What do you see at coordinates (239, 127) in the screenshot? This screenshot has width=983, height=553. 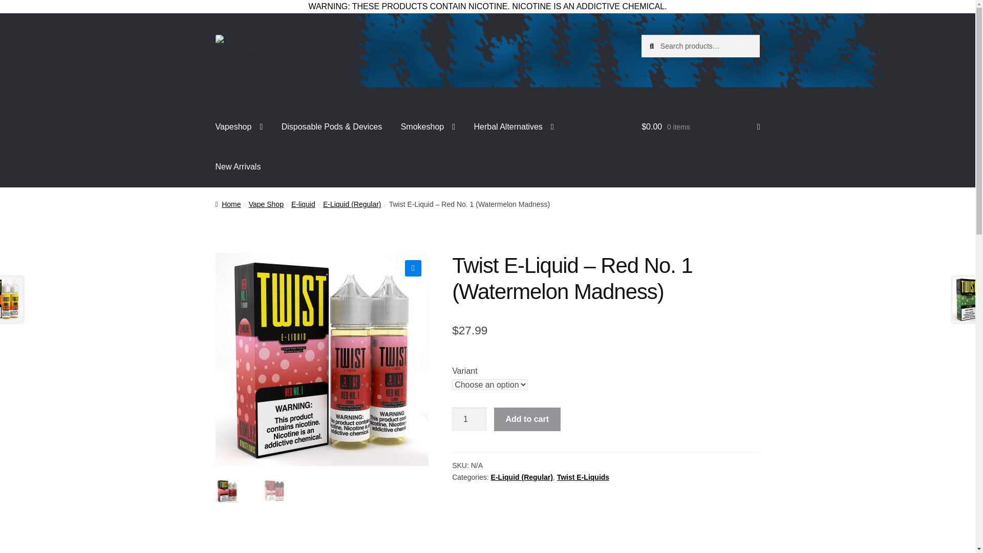 I see `Vapeshop` at bounding box center [239, 127].